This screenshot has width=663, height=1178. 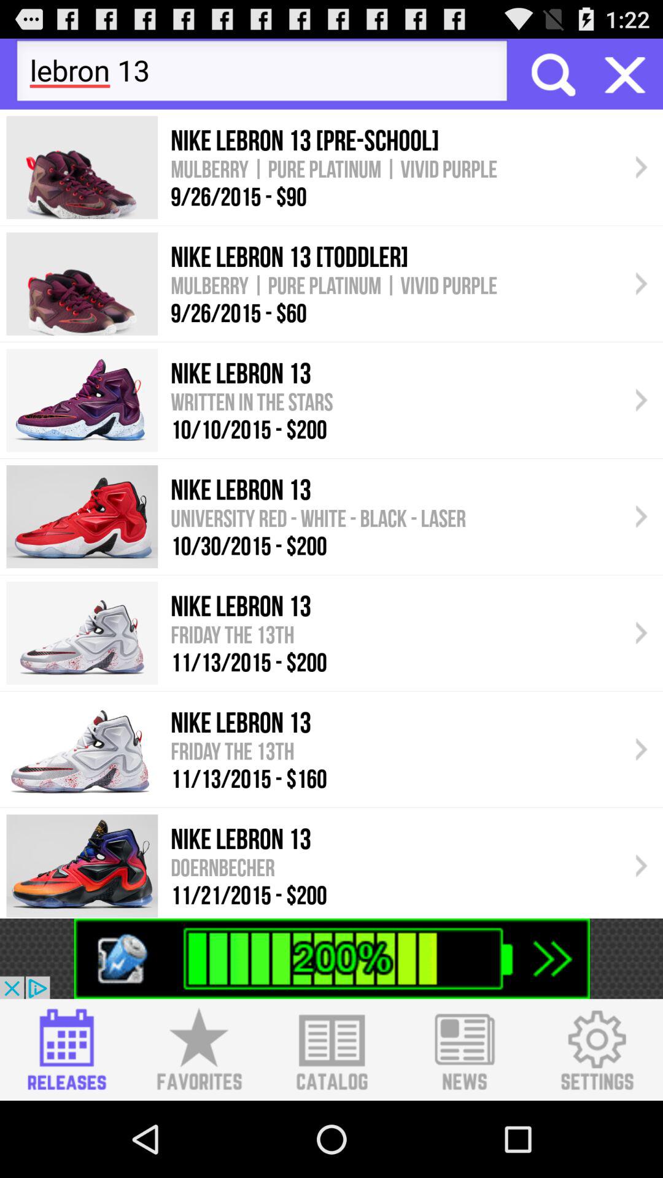 I want to click on go to news page, so click(x=464, y=1050).